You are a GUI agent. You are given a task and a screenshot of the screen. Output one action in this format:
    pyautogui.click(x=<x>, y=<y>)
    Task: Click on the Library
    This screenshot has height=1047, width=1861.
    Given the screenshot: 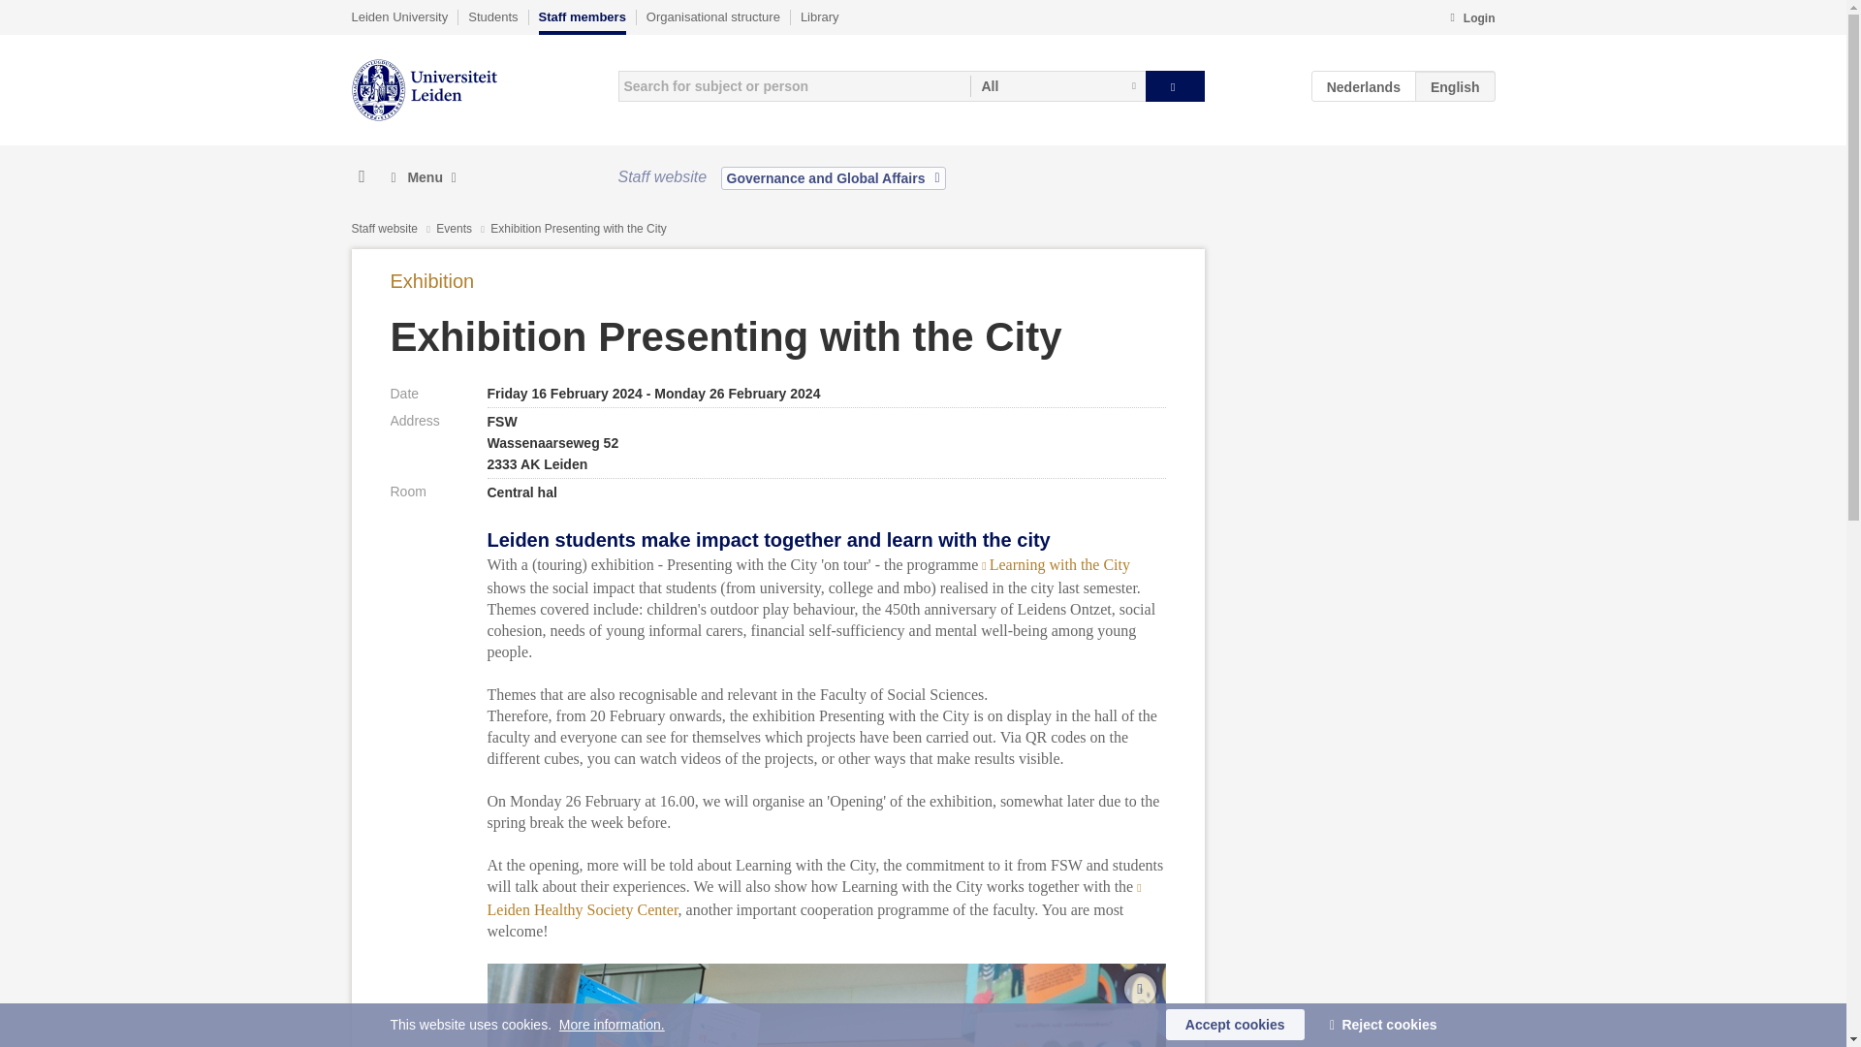 What is the action you would take?
    pyautogui.click(x=819, y=16)
    